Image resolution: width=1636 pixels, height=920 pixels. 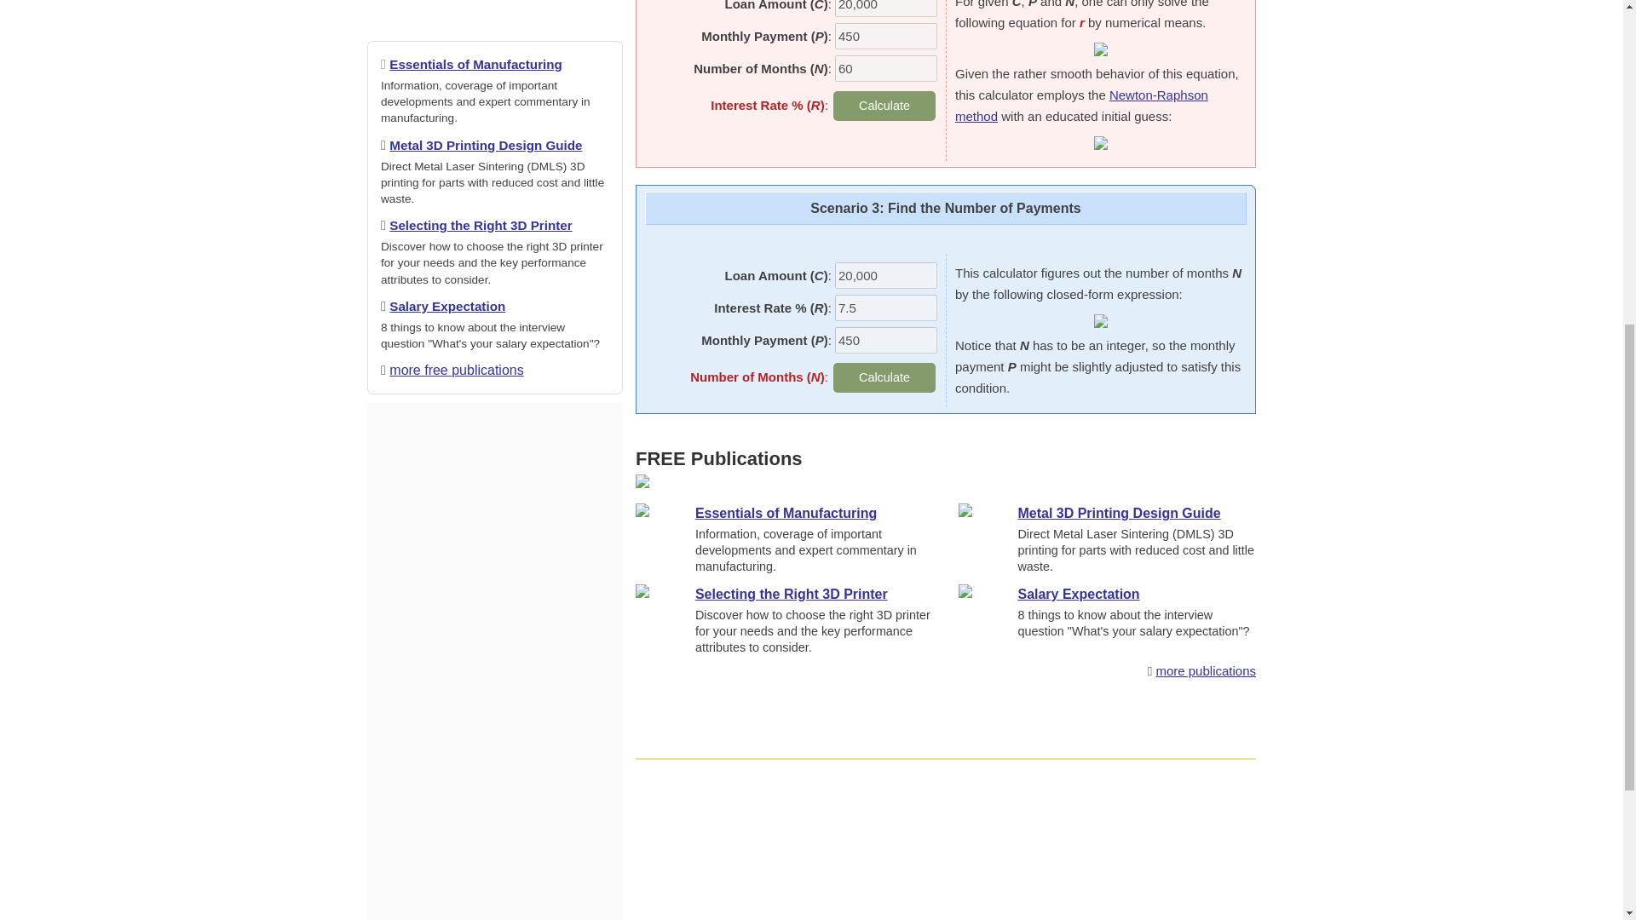 I want to click on 20,000, so click(x=886, y=275).